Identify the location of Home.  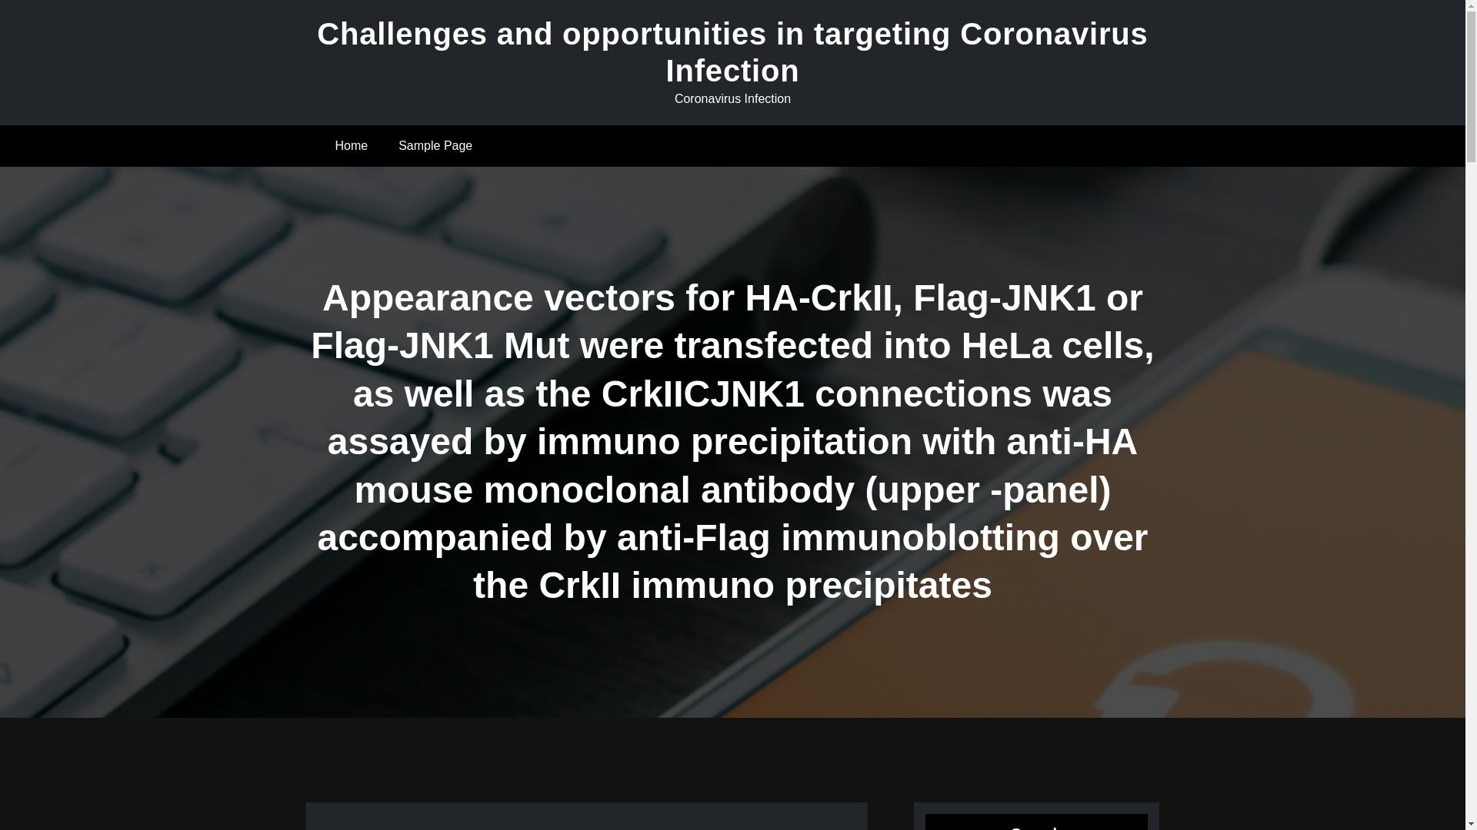
(352, 146).